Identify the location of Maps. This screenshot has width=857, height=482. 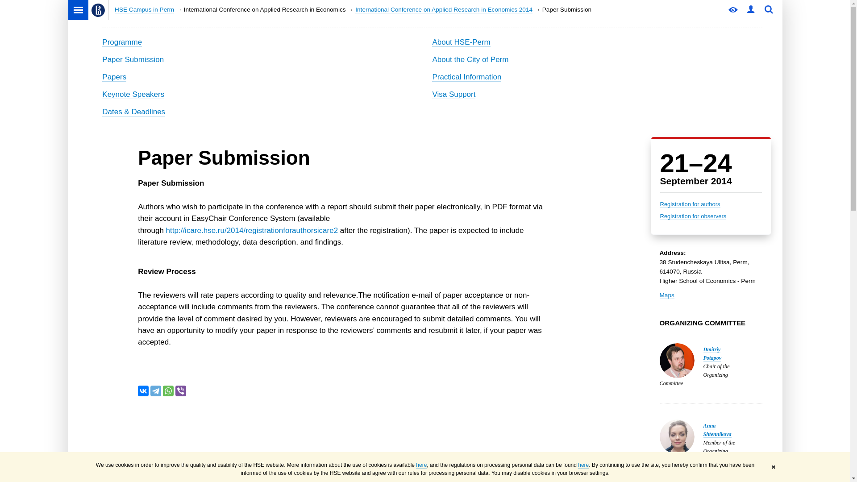
(667, 295).